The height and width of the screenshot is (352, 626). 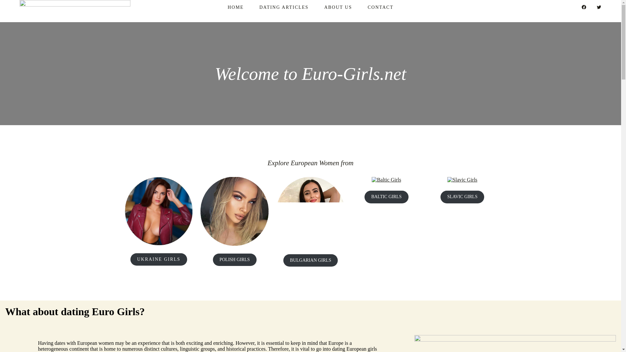 I want to click on UKRAINE GIRLS, so click(x=158, y=259).